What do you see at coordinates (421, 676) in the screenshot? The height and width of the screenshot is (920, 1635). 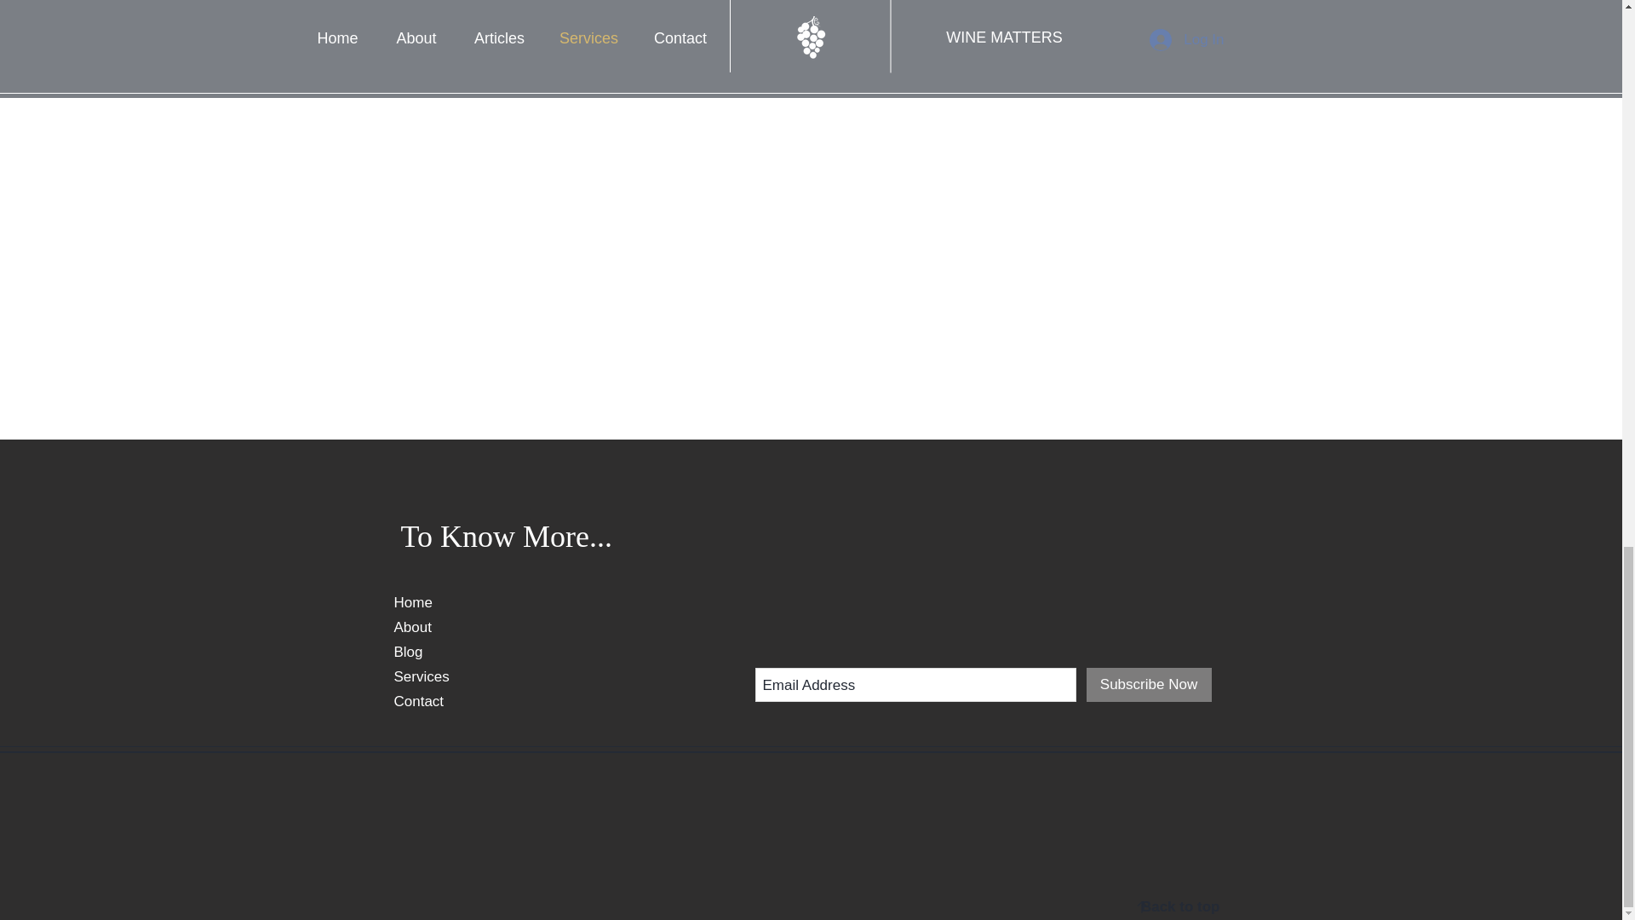 I see `Services` at bounding box center [421, 676].